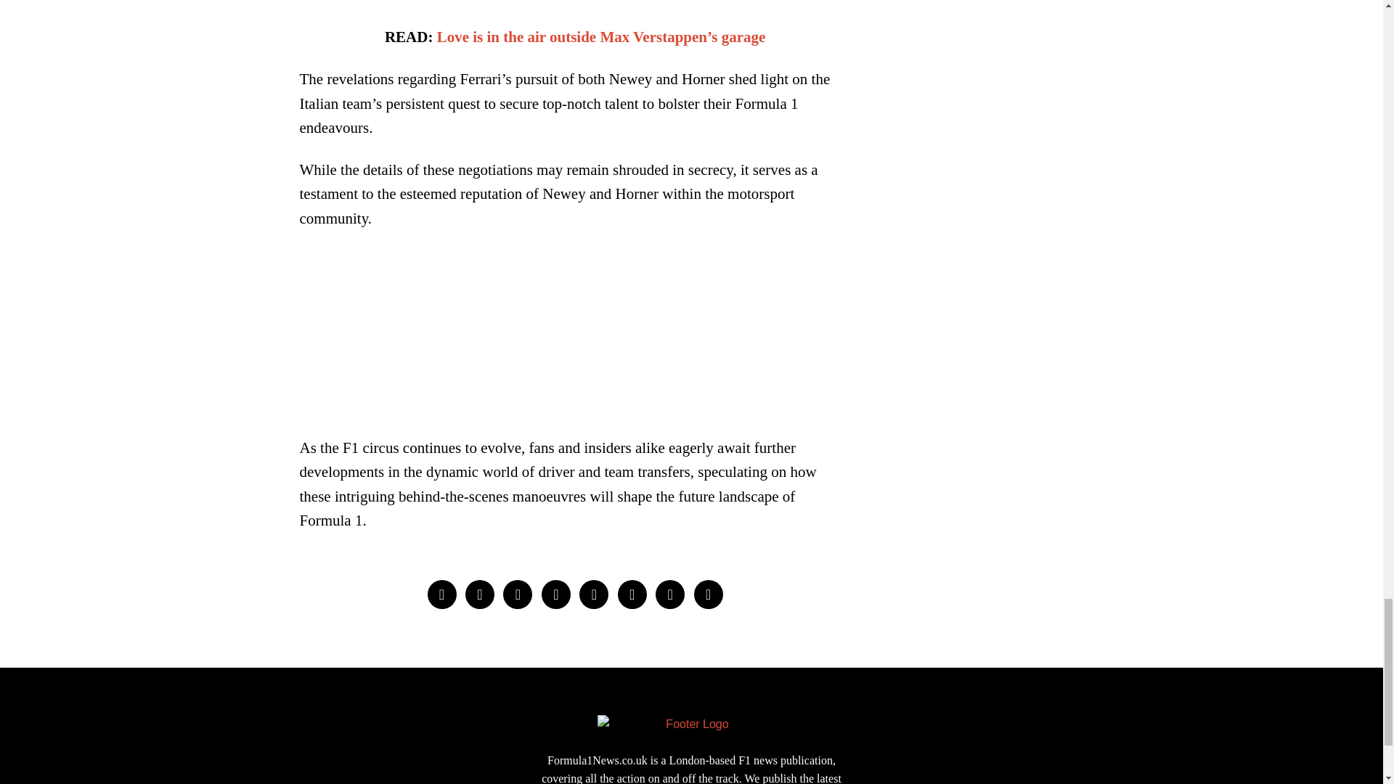 Image resolution: width=1394 pixels, height=784 pixels. I want to click on Pinterest, so click(556, 595).